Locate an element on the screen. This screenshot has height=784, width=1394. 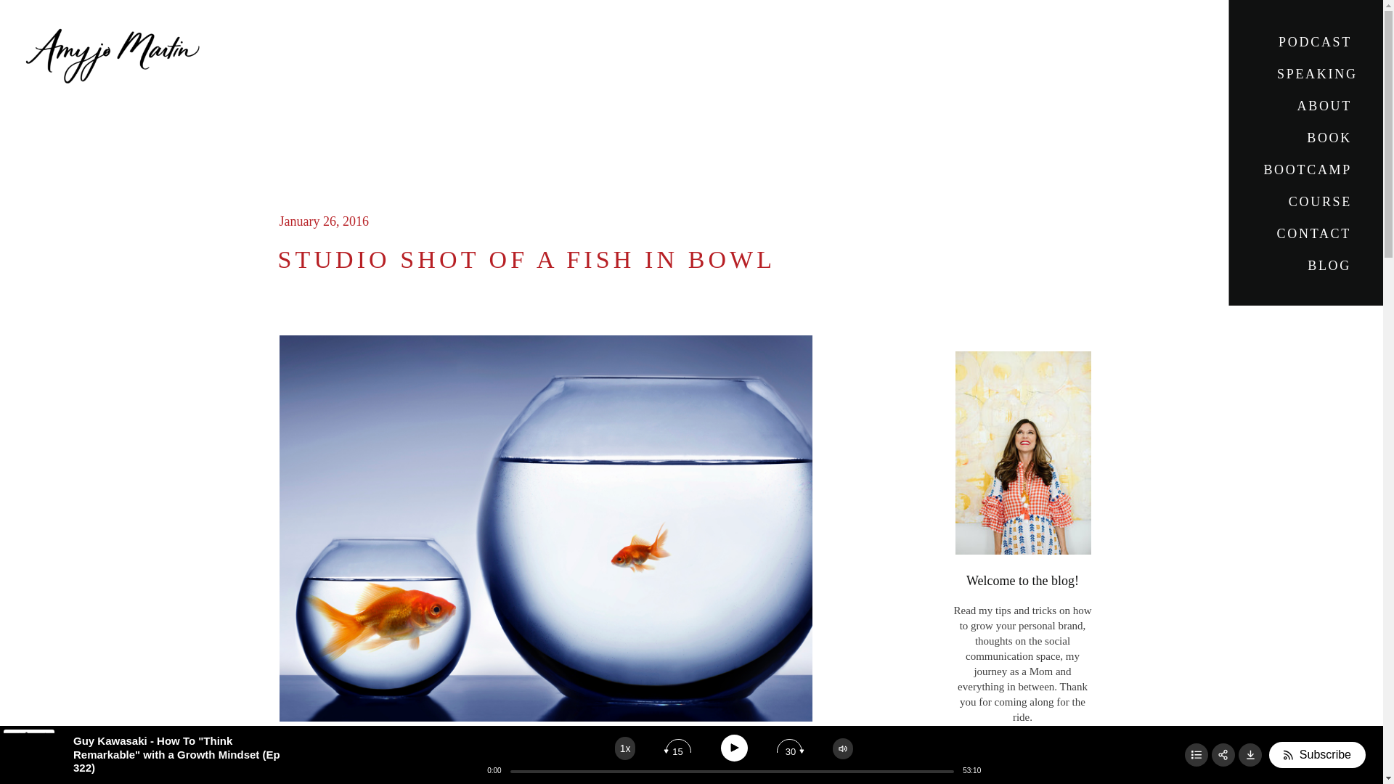
COURSE is located at coordinates (1292, 206).